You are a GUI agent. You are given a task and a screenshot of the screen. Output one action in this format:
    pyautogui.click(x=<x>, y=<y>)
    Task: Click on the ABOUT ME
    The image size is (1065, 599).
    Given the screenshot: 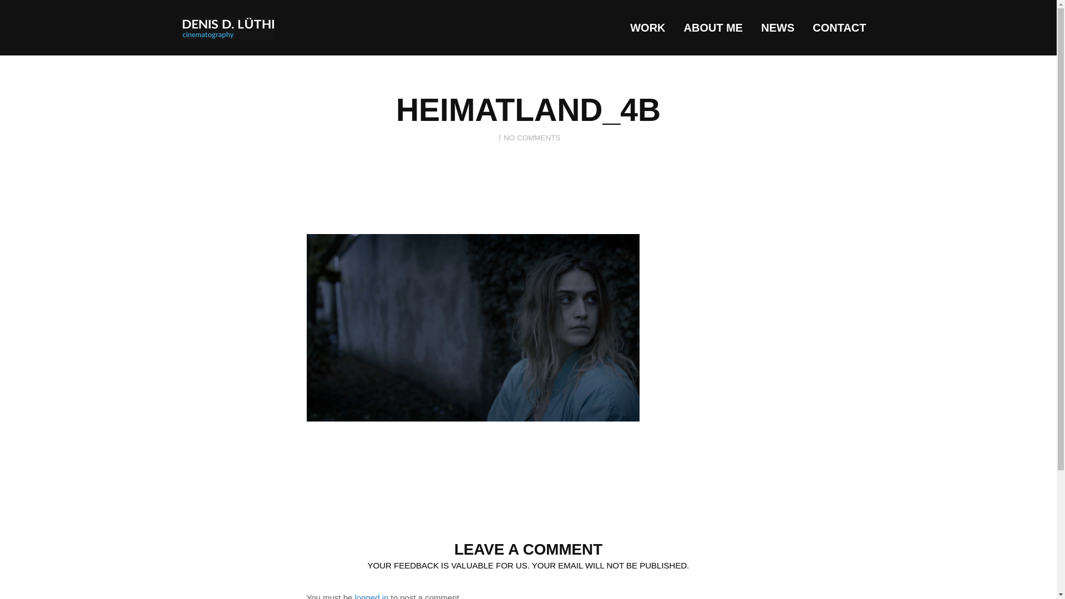 What is the action you would take?
    pyautogui.click(x=713, y=28)
    